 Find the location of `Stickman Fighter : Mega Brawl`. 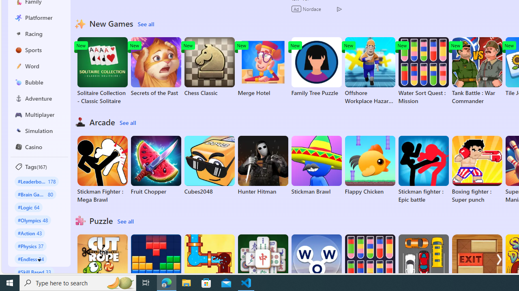

Stickman Fighter : Mega Brawl is located at coordinates (102, 170).